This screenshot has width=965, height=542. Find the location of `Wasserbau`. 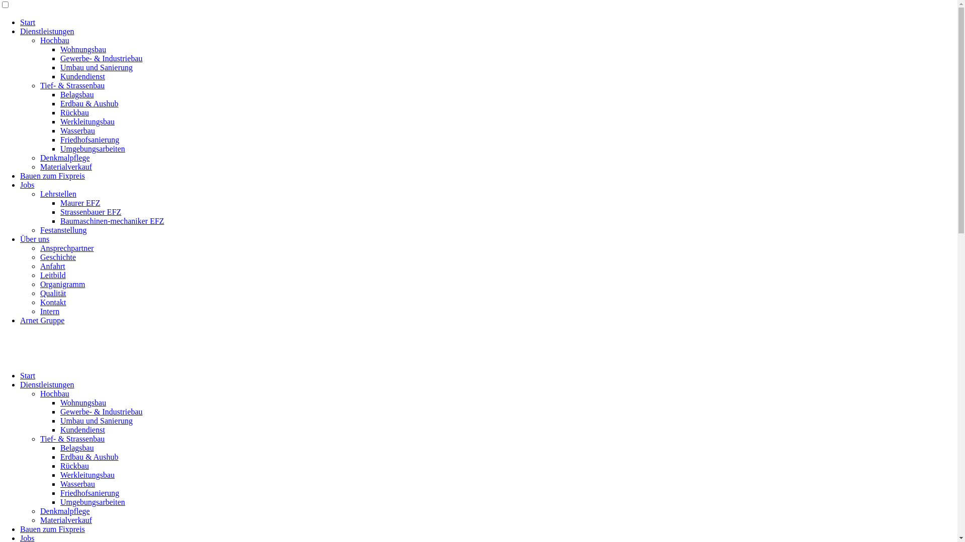

Wasserbau is located at coordinates (77, 484).